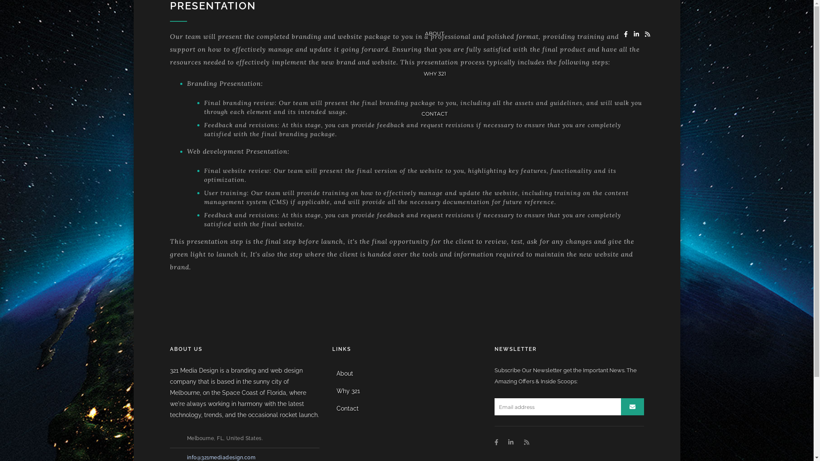 Image resolution: width=820 pixels, height=461 pixels. I want to click on Instagram, so click(636, 34).